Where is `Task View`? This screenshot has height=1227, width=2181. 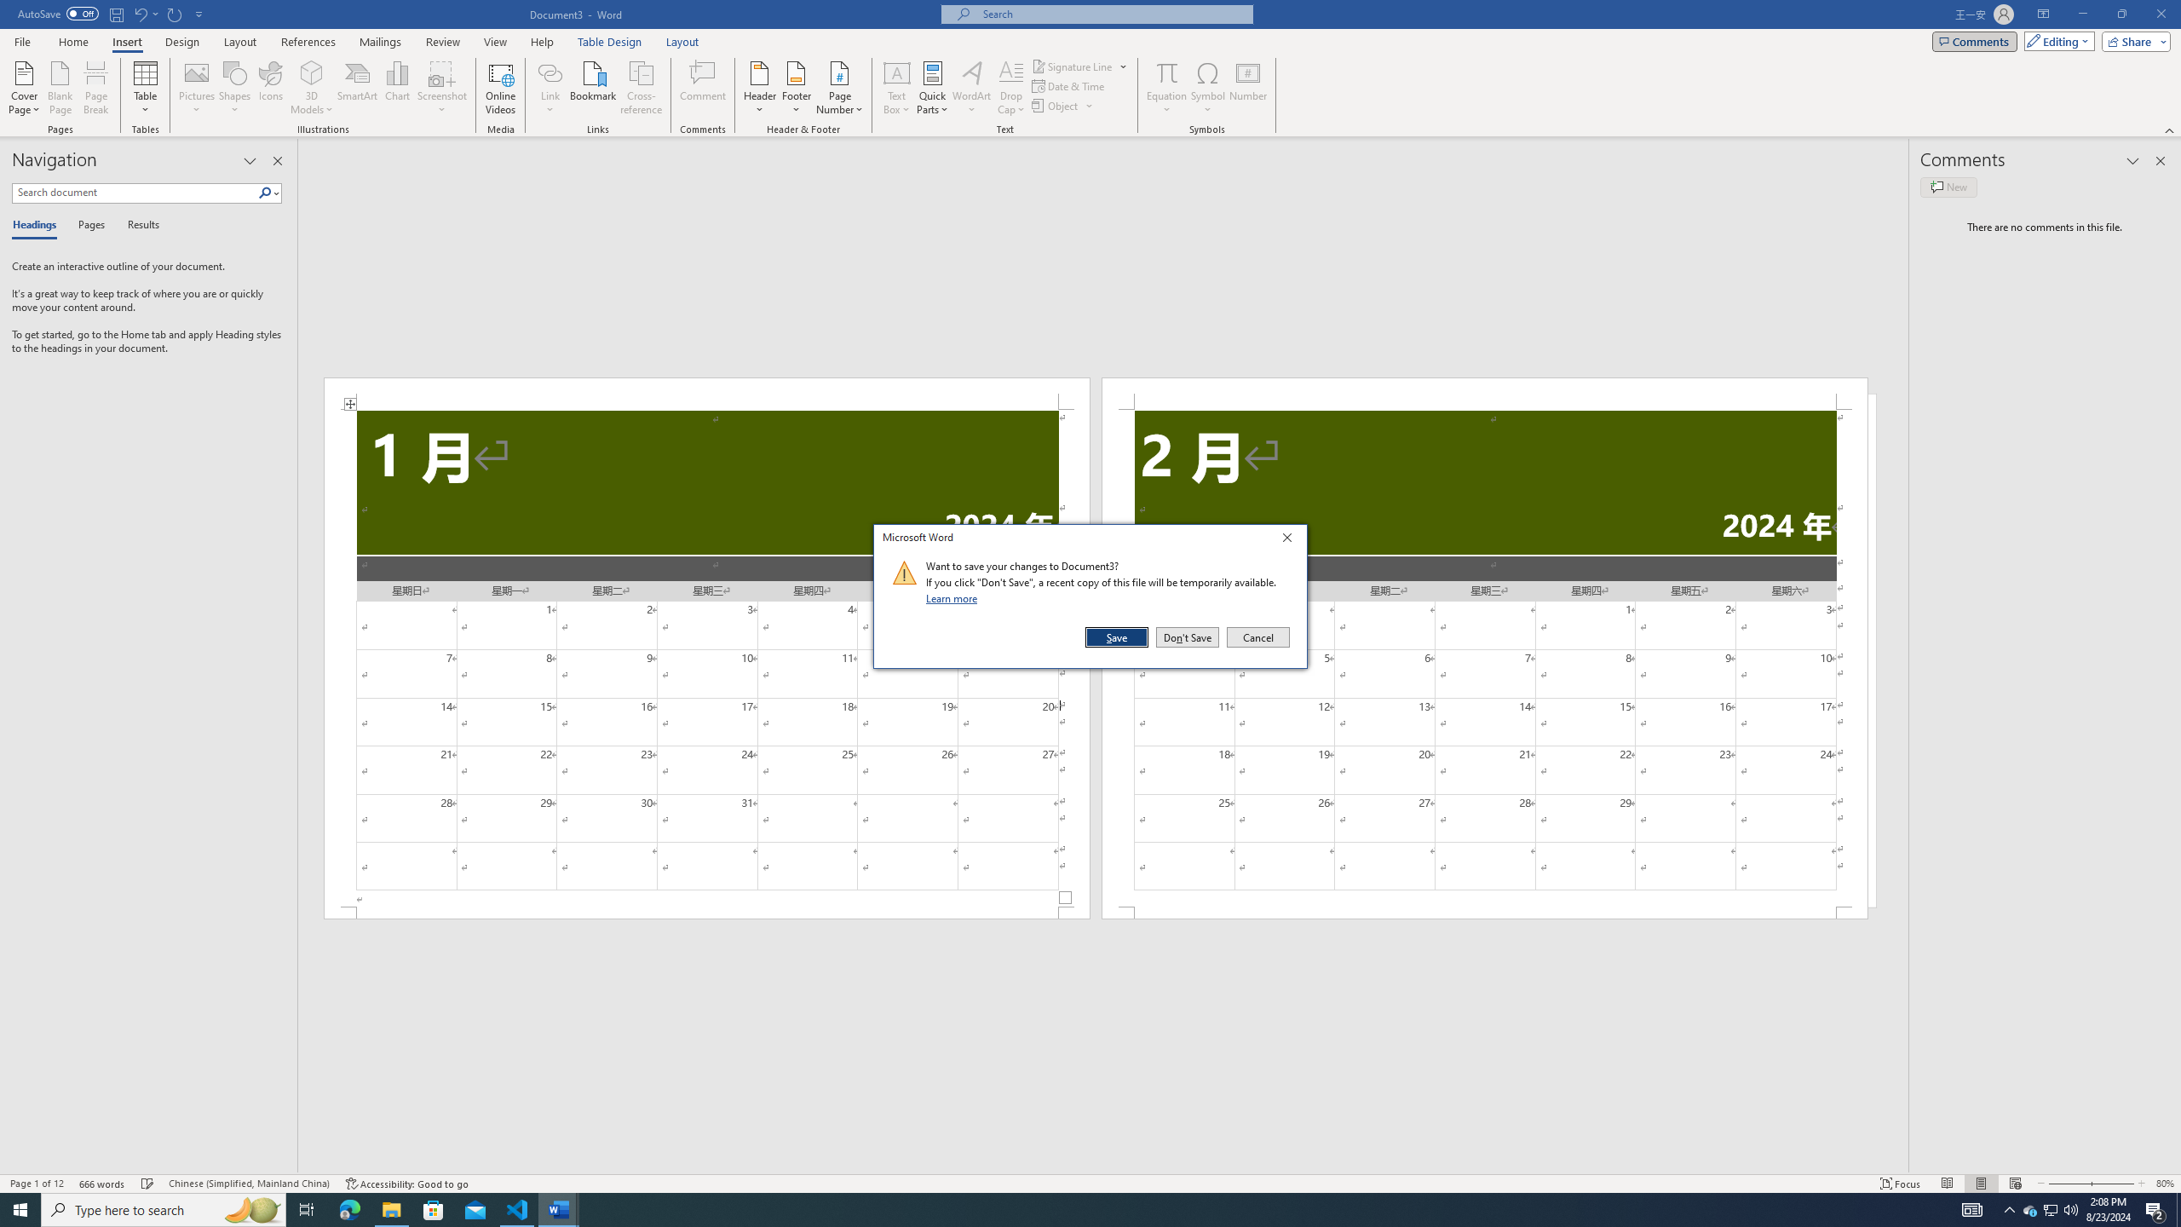 Task View is located at coordinates (307, 1210).